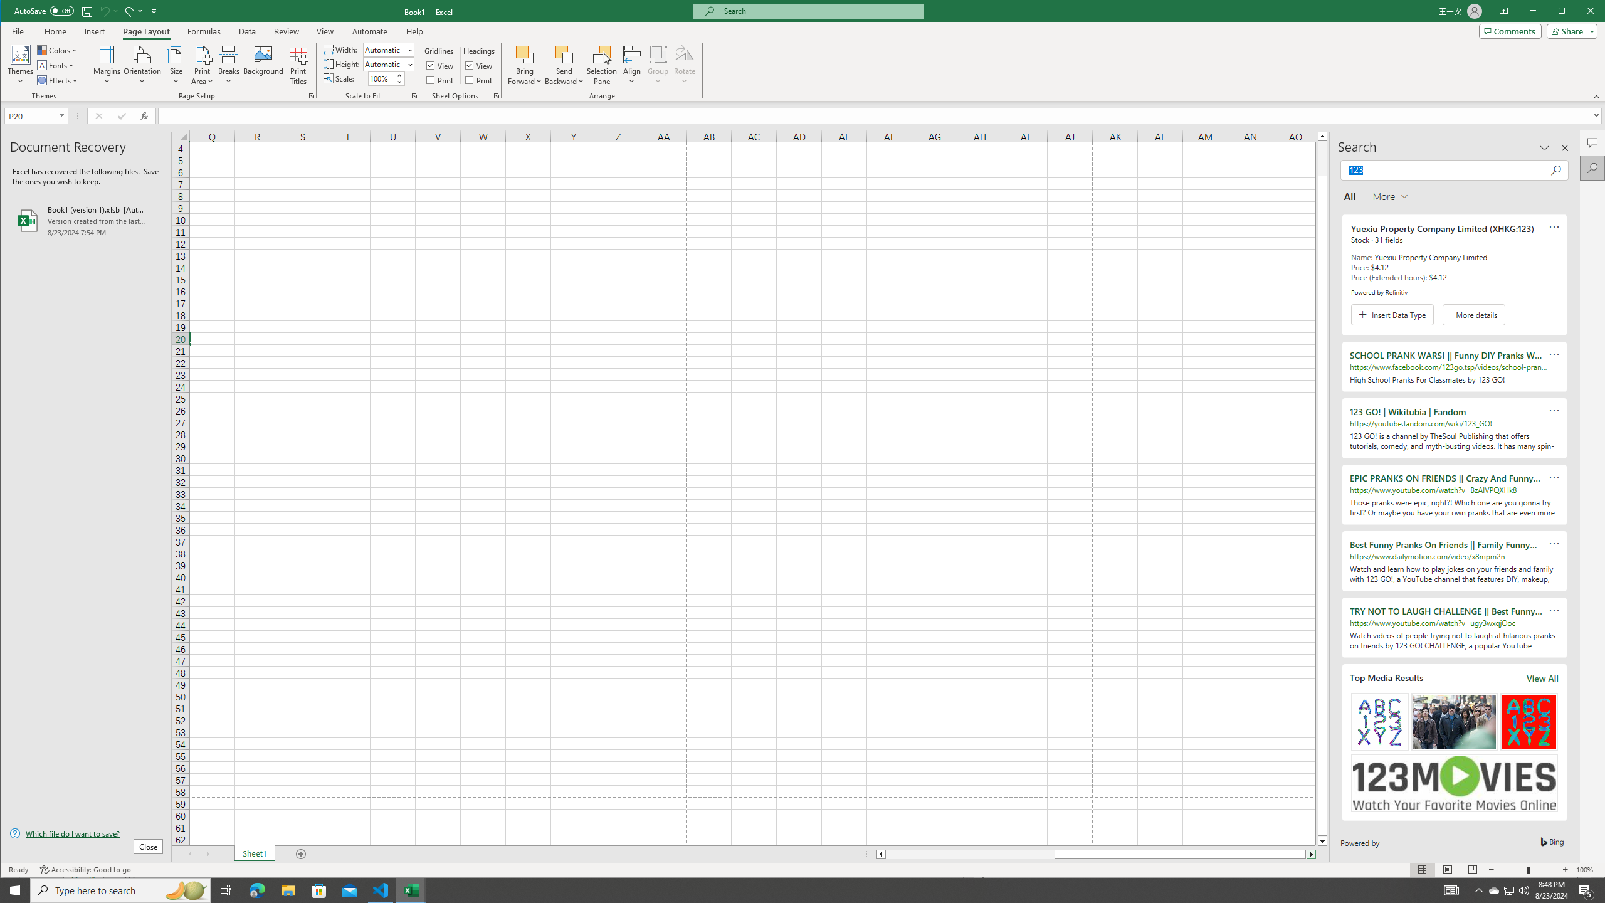 This screenshot has width=1605, height=903. Describe the element at coordinates (186, 890) in the screenshot. I see `Search highlights icon opens search home window` at that location.